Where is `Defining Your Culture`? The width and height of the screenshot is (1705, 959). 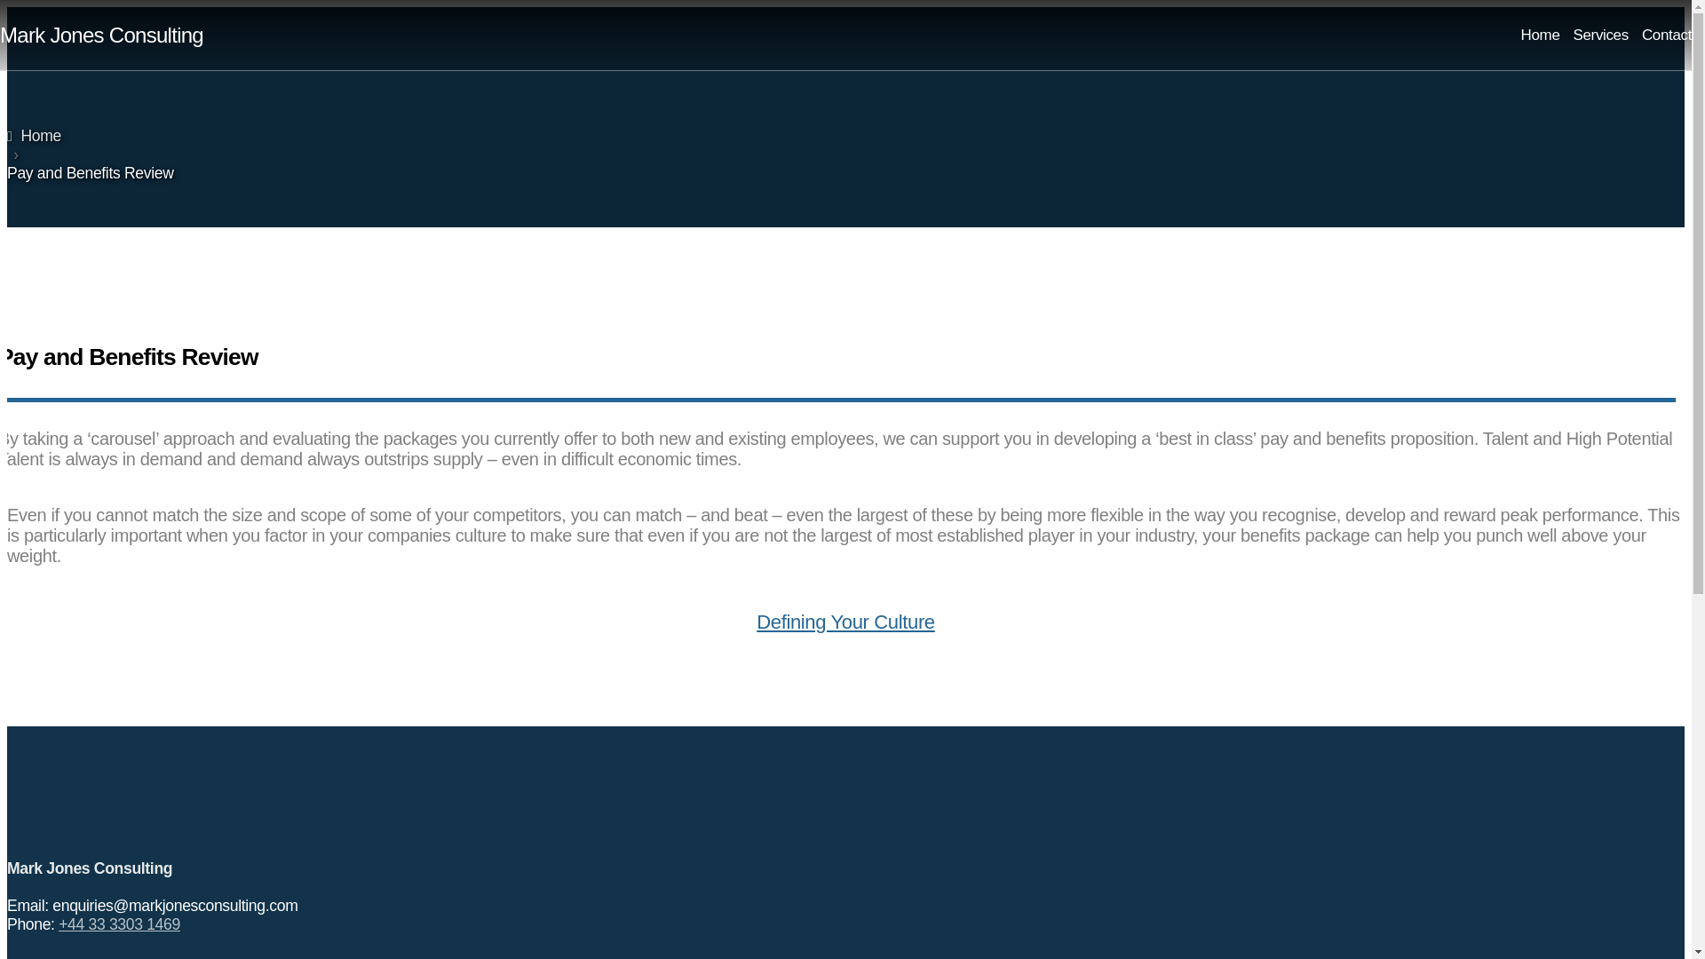 Defining Your Culture is located at coordinates (845, 622).